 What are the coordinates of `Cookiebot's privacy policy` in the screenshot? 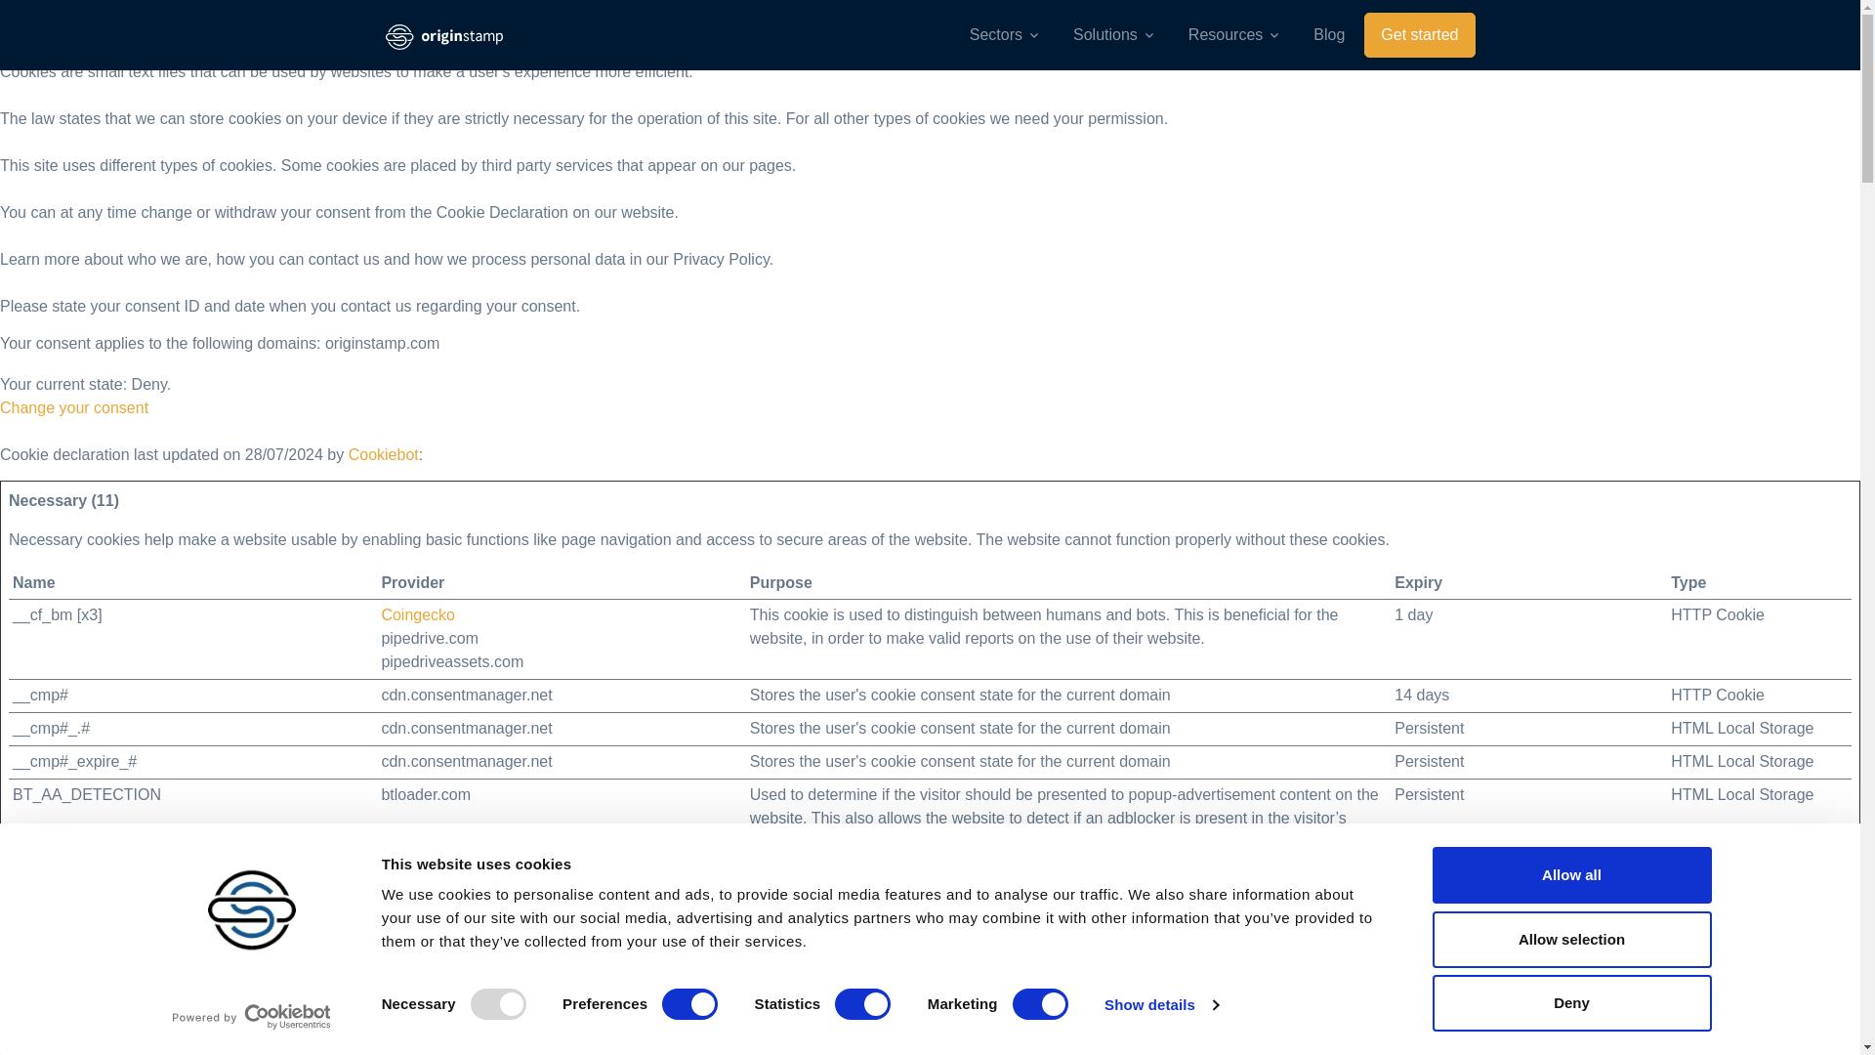 It's located at (416, 954).